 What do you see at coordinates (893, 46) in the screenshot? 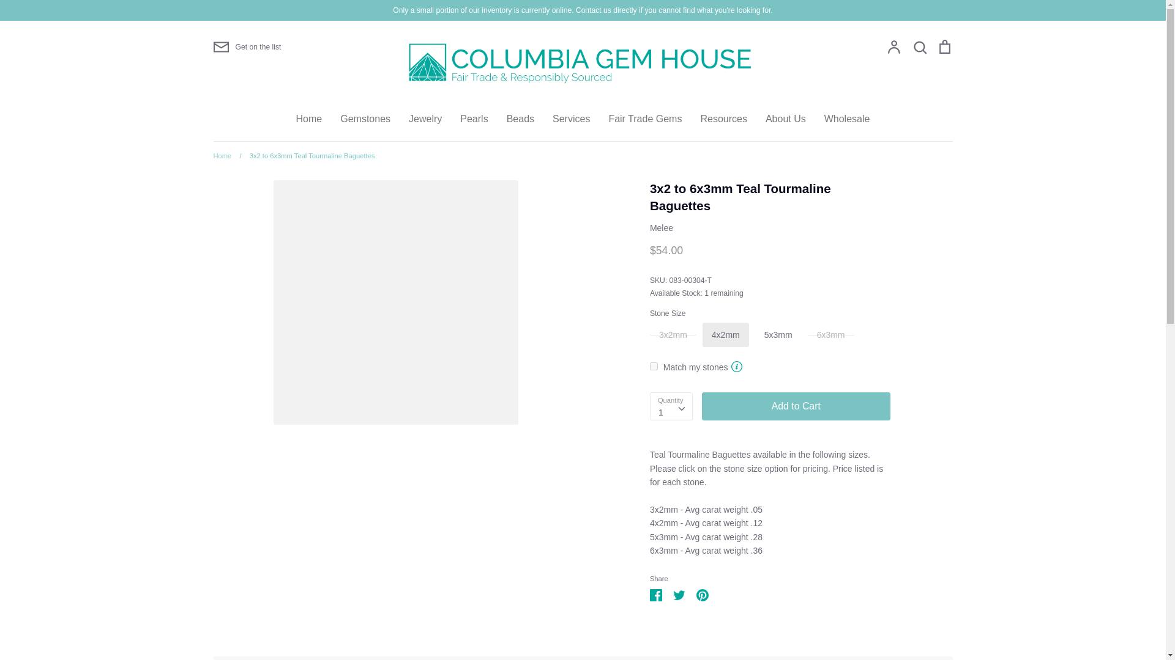
I see `Account` at bounding box center [893, 46].